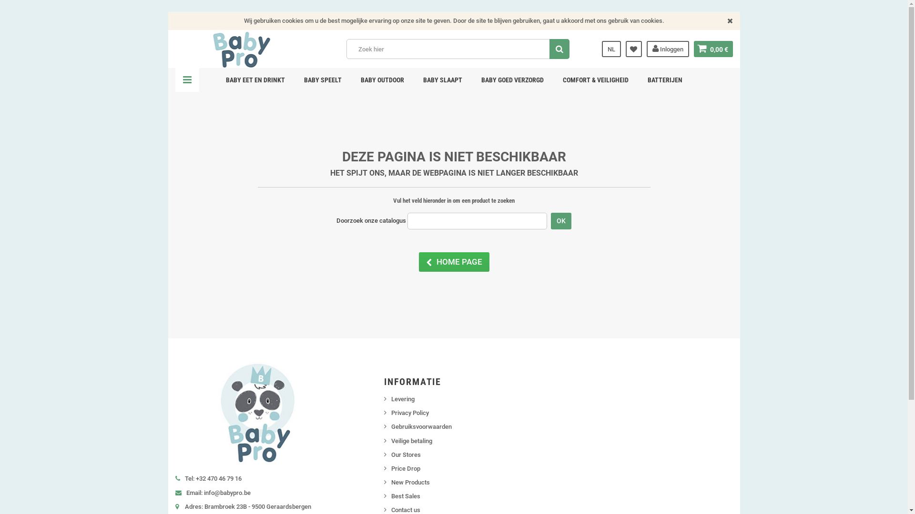 This screenshot has height=514, width=915. I want to click on BATTERIJEN, so click(665, 80).